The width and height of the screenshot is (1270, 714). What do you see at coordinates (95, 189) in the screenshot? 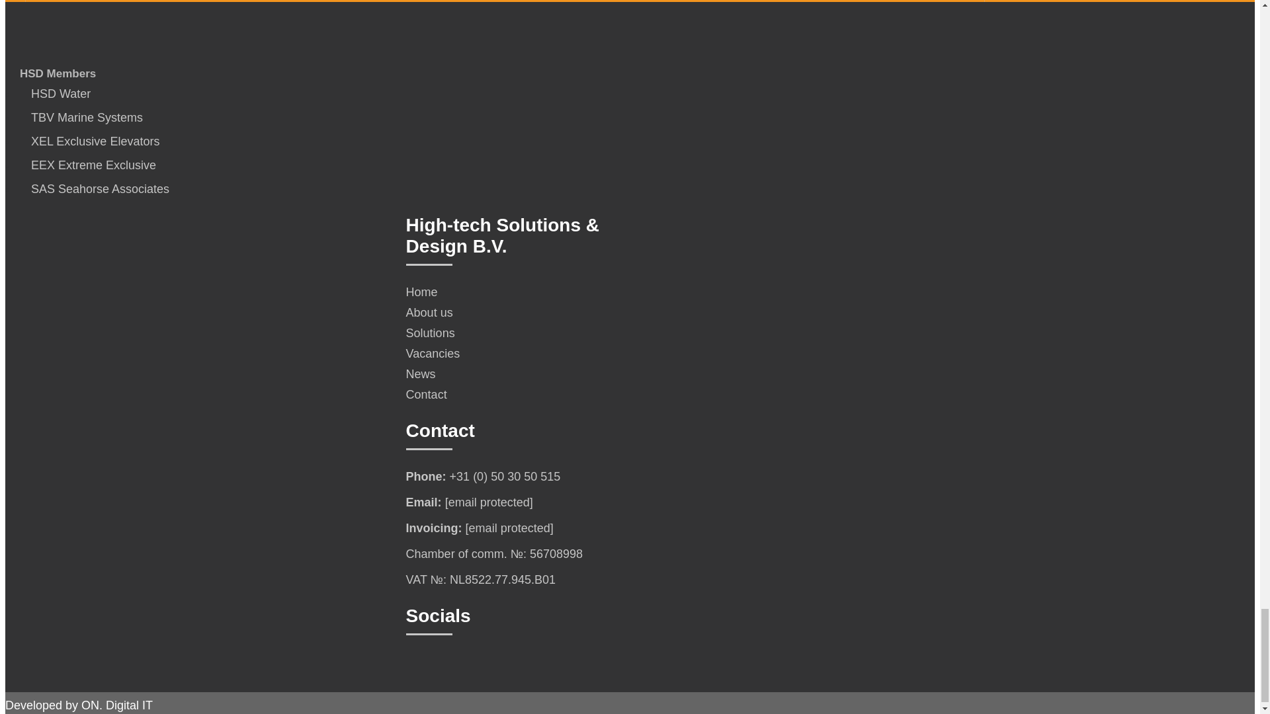
I see `SAS Seahorse Associates` at bounding box center [95, 189].